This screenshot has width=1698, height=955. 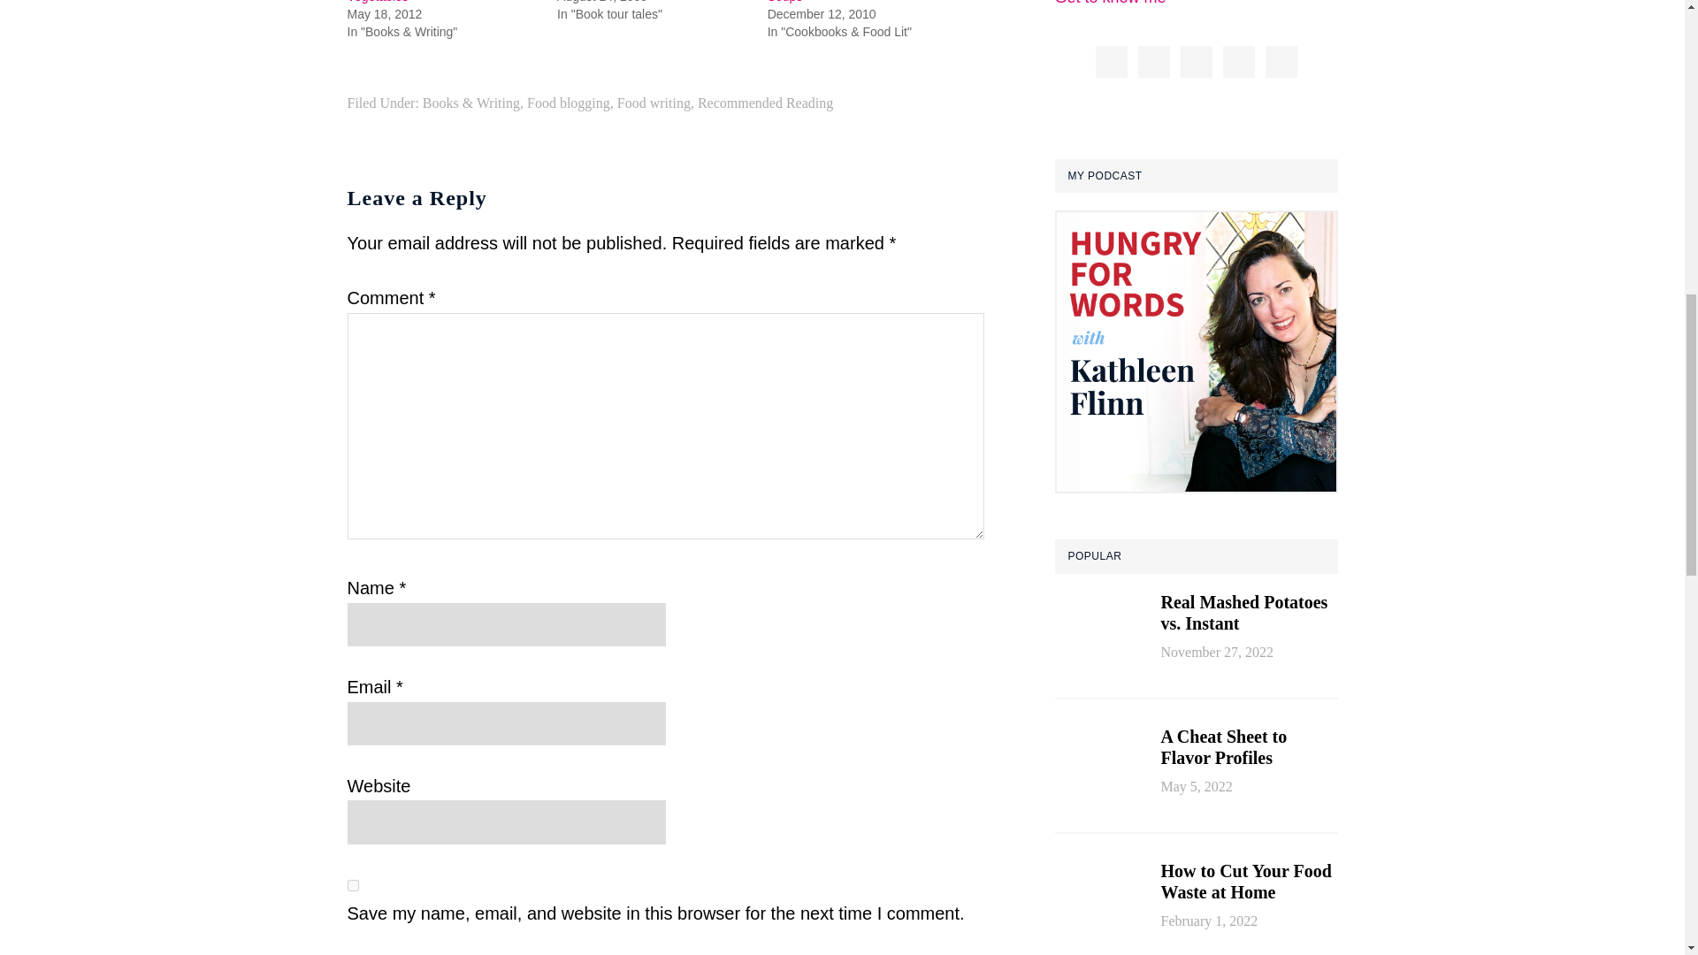 I want to click on Friday Reads: Drink Gin, Eat Vegetables, so click(x=424, y=2).